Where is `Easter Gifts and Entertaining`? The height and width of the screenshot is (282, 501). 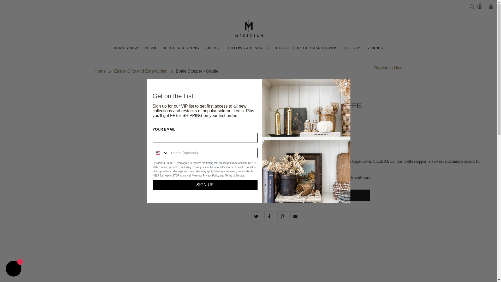 Easter Gifts and Entertaining is located at coordinates (141, 71).